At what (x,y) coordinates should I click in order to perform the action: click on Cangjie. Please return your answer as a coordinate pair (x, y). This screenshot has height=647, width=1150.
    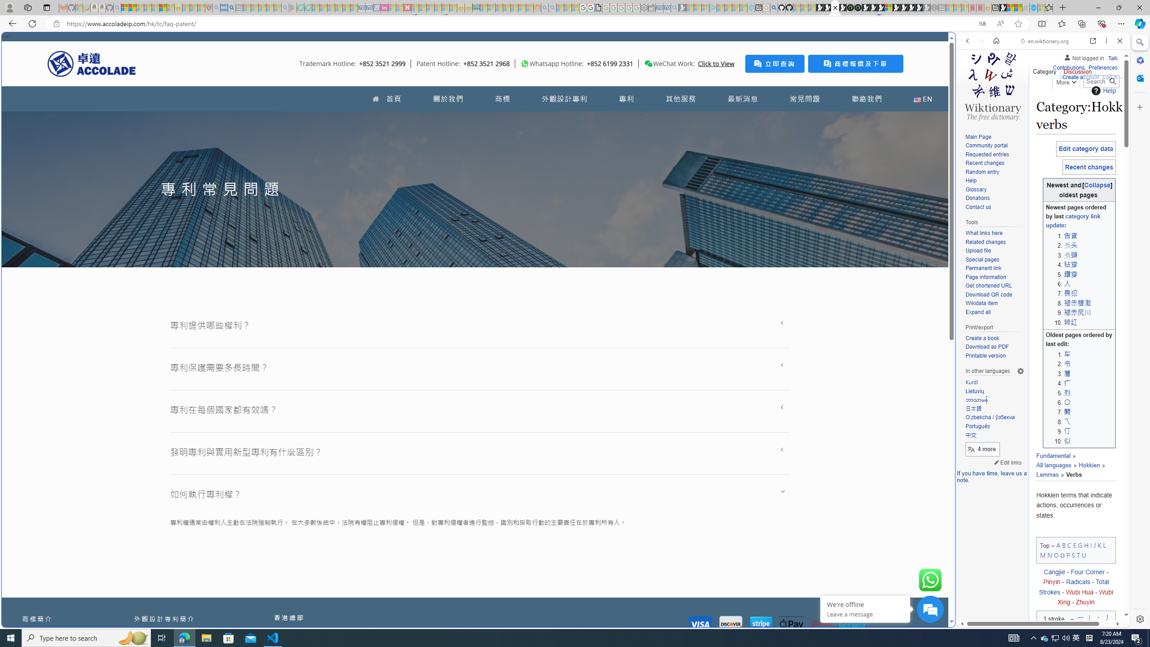
    Looking at the image, I should click on (1054, 572).